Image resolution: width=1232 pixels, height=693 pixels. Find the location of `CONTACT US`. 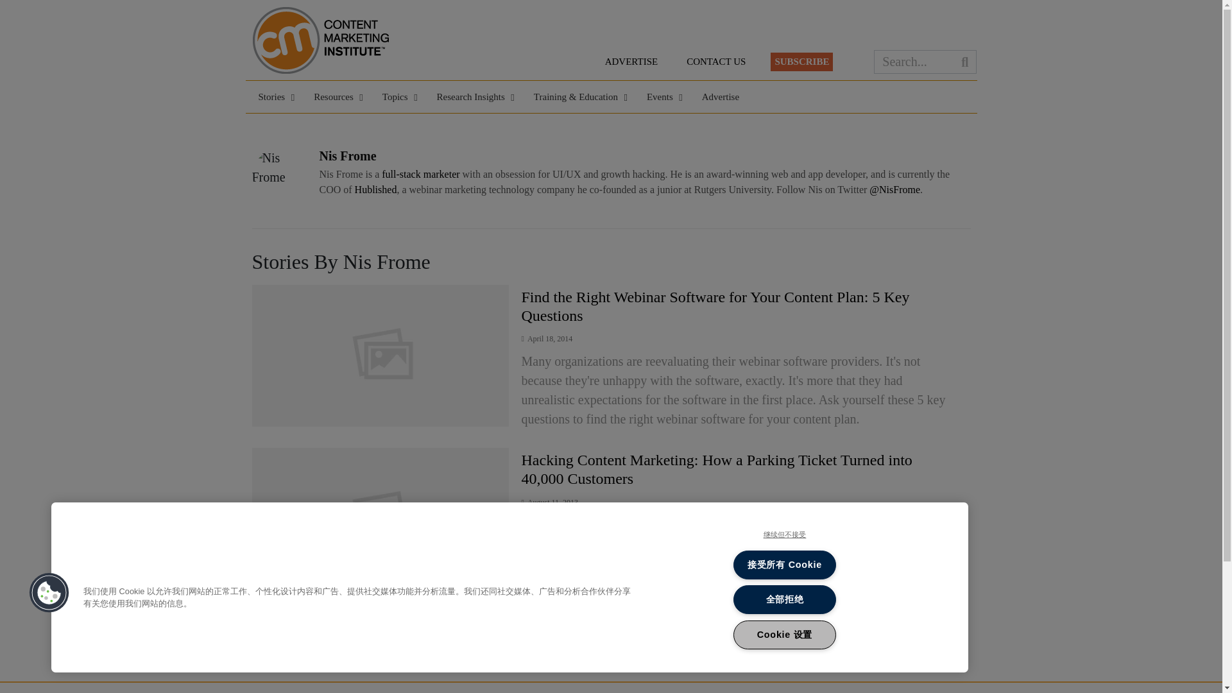

CONTACT US is located at coordinates (715, 62).